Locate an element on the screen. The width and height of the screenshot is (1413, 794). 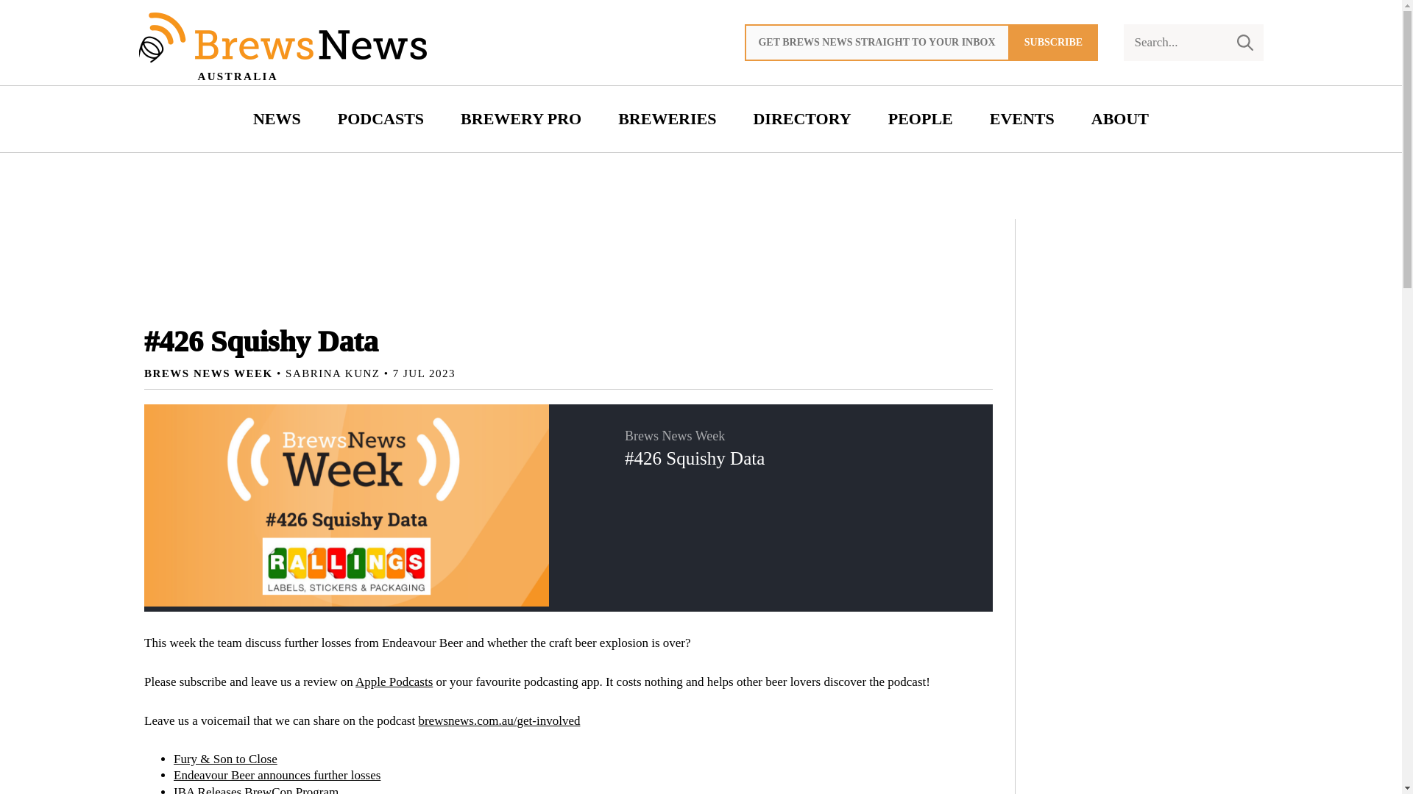
Subscribe is located at coordinates (1054, 43).